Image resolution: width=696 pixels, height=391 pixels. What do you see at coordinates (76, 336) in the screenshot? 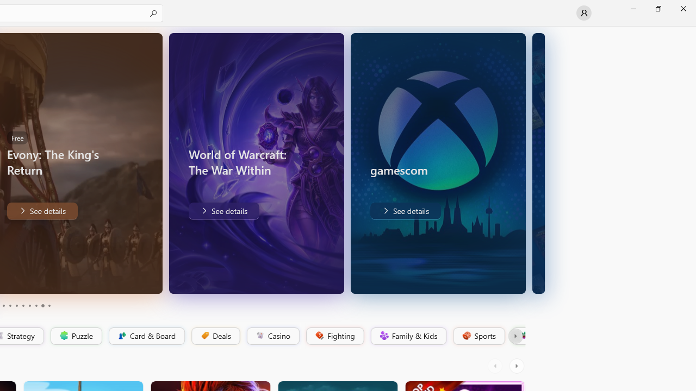
I see `Puzzle` at bounding box center [76, 336].